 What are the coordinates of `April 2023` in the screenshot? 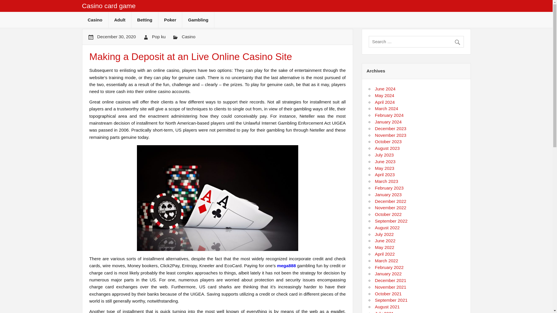 It's located at (385, 174).